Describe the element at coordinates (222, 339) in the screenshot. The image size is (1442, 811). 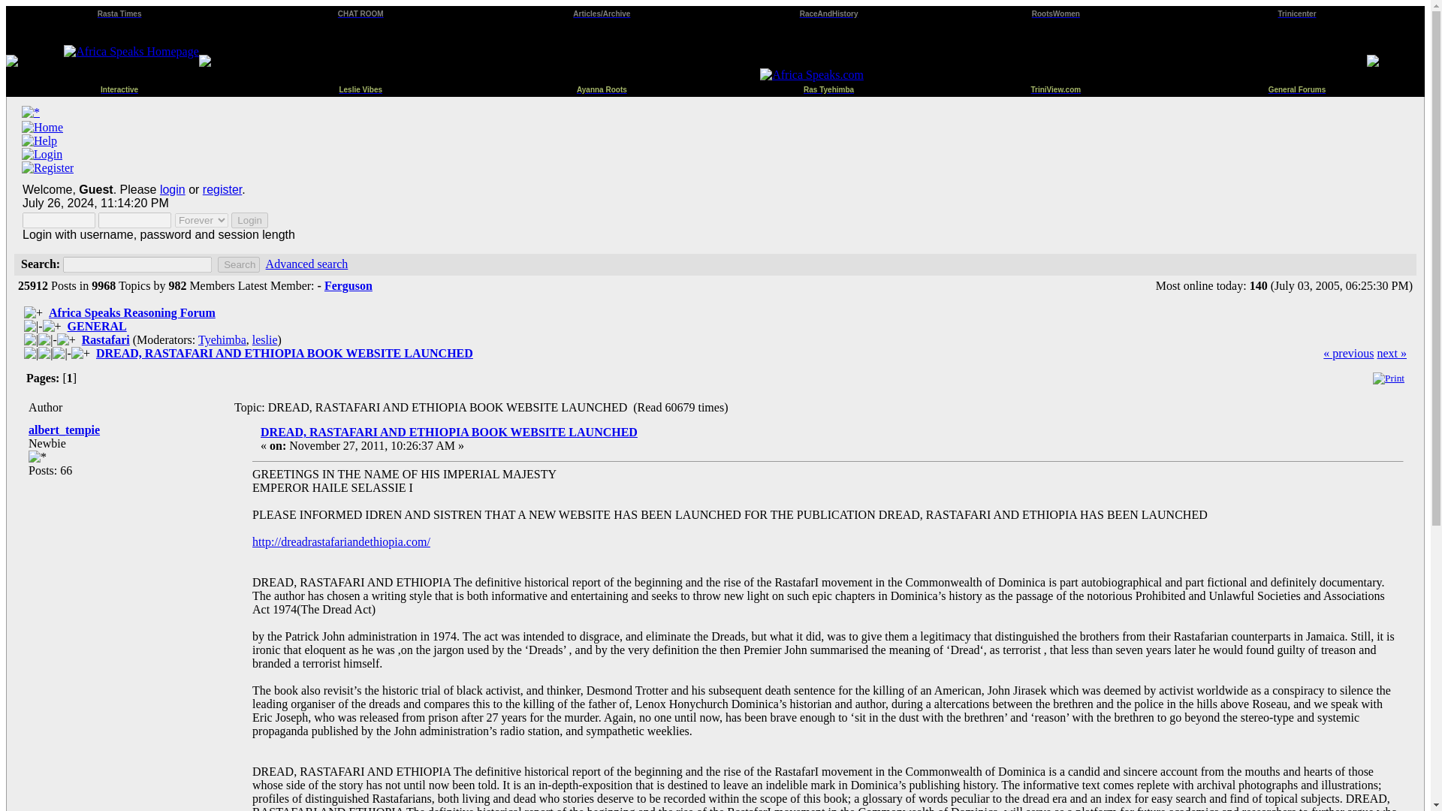
I see `Tyehimba` at that location.